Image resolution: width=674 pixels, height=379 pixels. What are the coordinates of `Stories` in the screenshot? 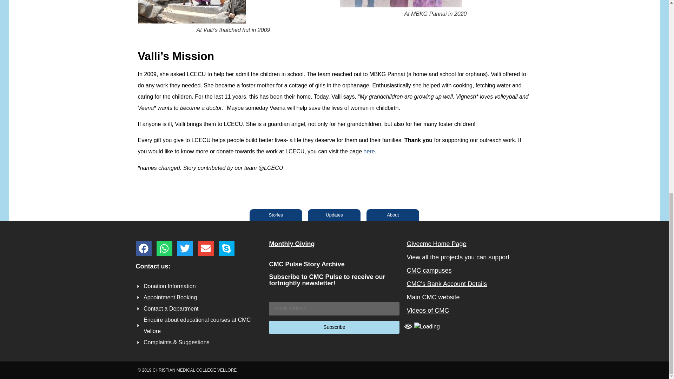 It's located at (276, 215).